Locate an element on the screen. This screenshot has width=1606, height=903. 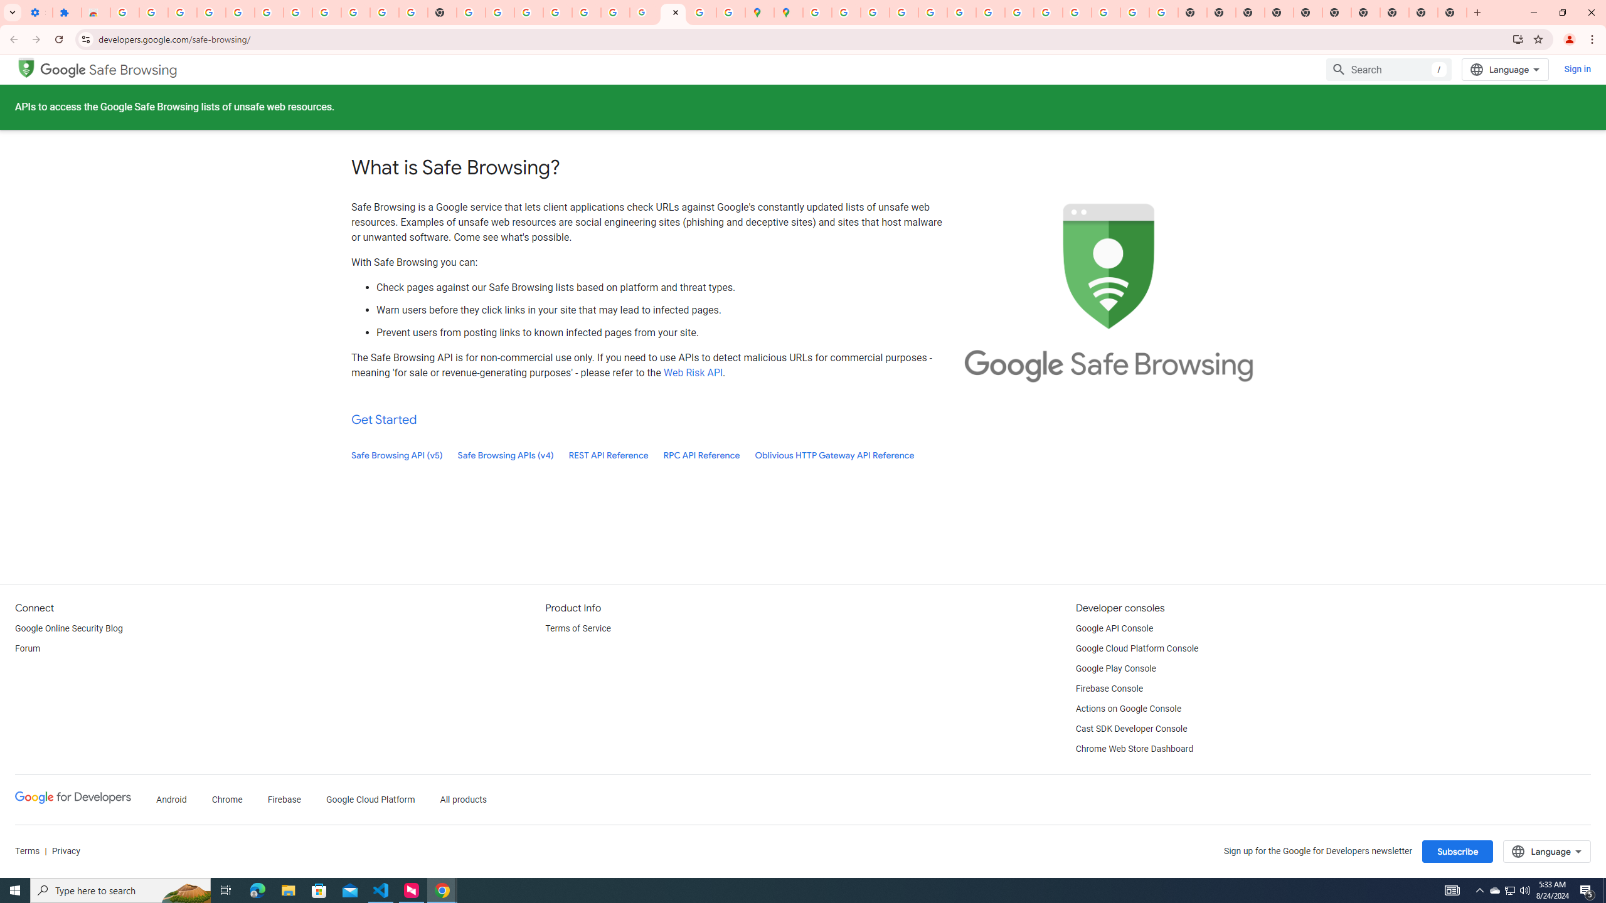
Delete photos & videos - Computer - Google Photos Help is located at coordinates (211, 13).